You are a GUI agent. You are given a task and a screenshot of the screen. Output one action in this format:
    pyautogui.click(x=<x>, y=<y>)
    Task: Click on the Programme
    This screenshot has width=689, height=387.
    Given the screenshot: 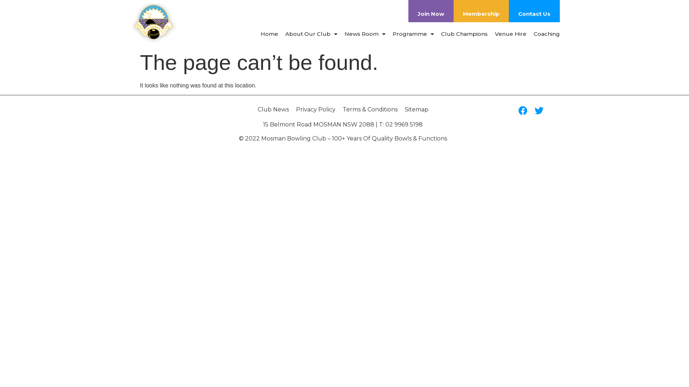 What is the action you would take?
    pyautogui.click(x=413, y=34)
    